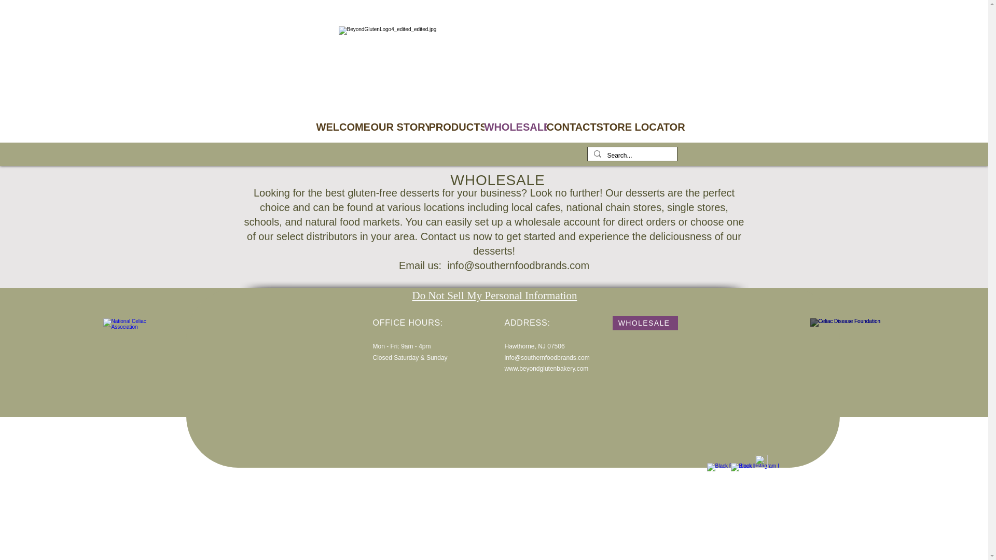 The image size is (996, 560). I want to click on STORE LOCATOR, so click(634, 127).